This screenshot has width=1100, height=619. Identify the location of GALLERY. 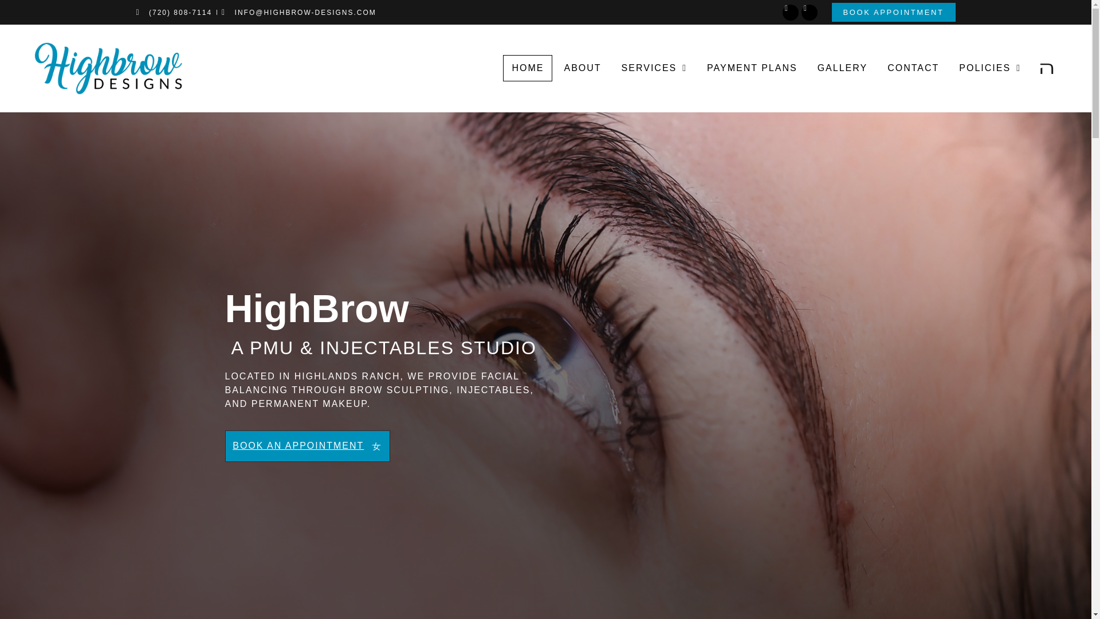
(842, 68).